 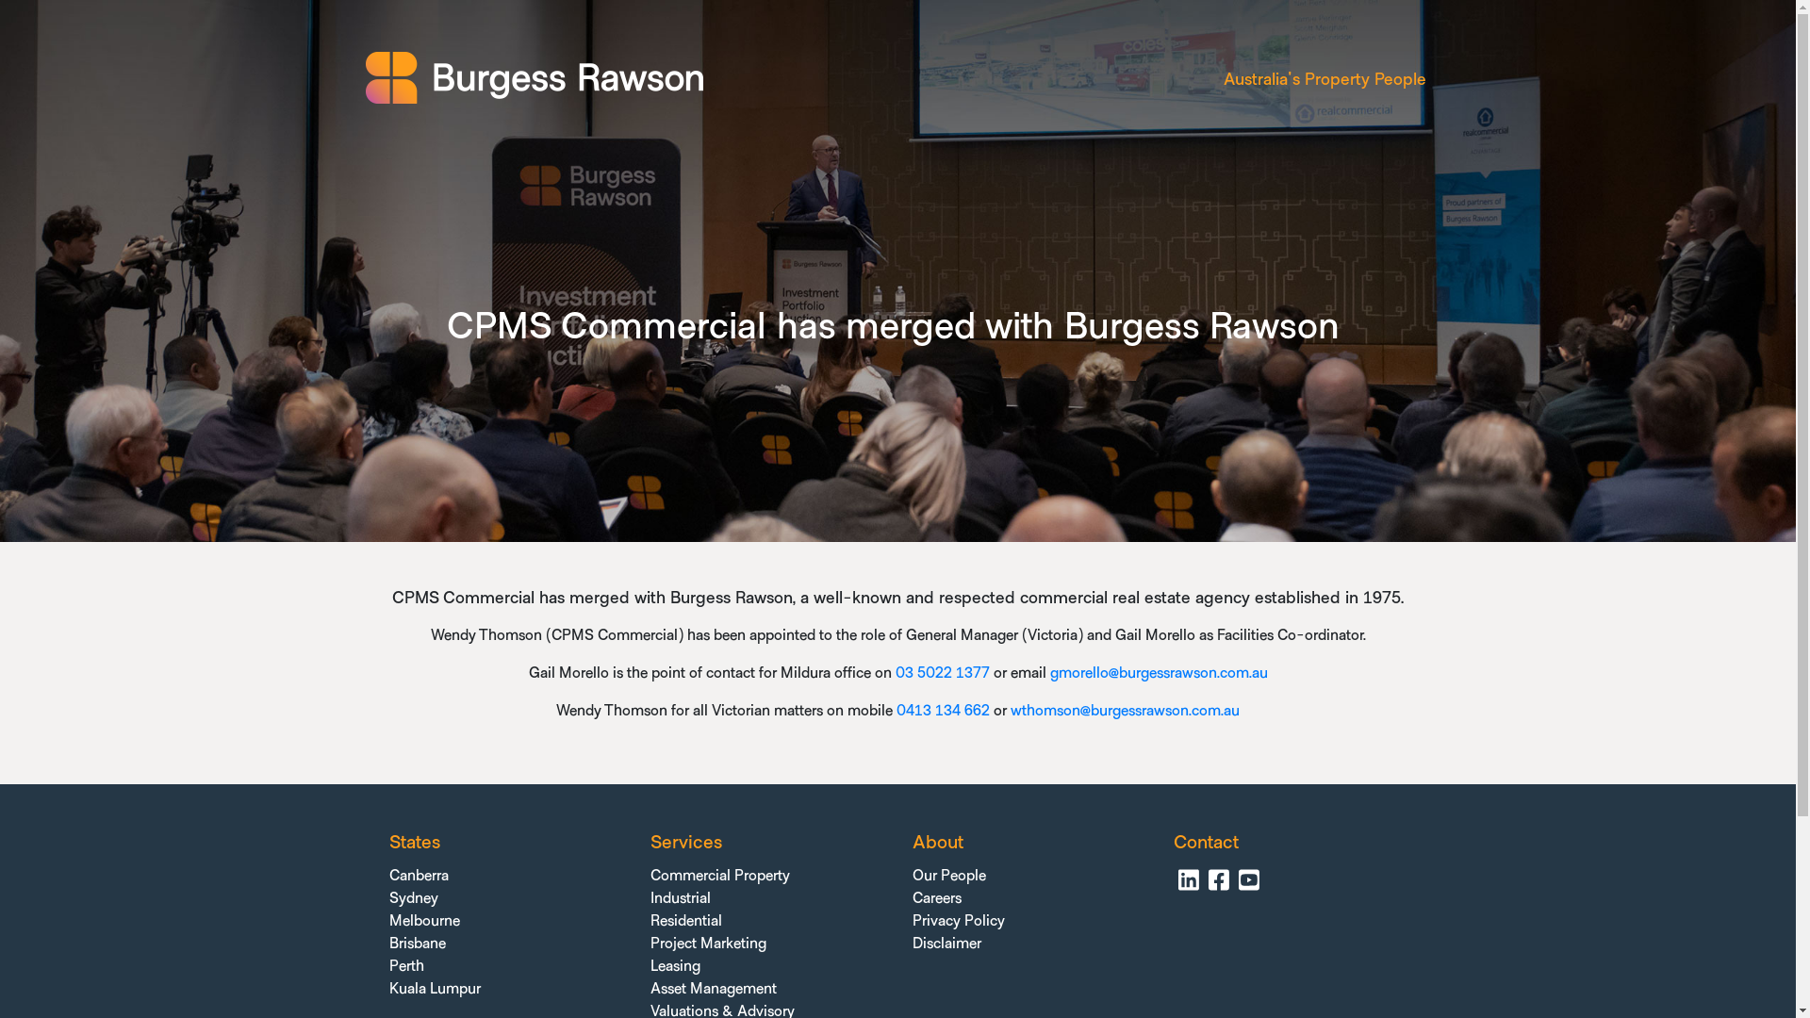 What do you see at coordinates (419, 876) in the screenshot?
I see `Canberra` at bounding box center [419, 876].